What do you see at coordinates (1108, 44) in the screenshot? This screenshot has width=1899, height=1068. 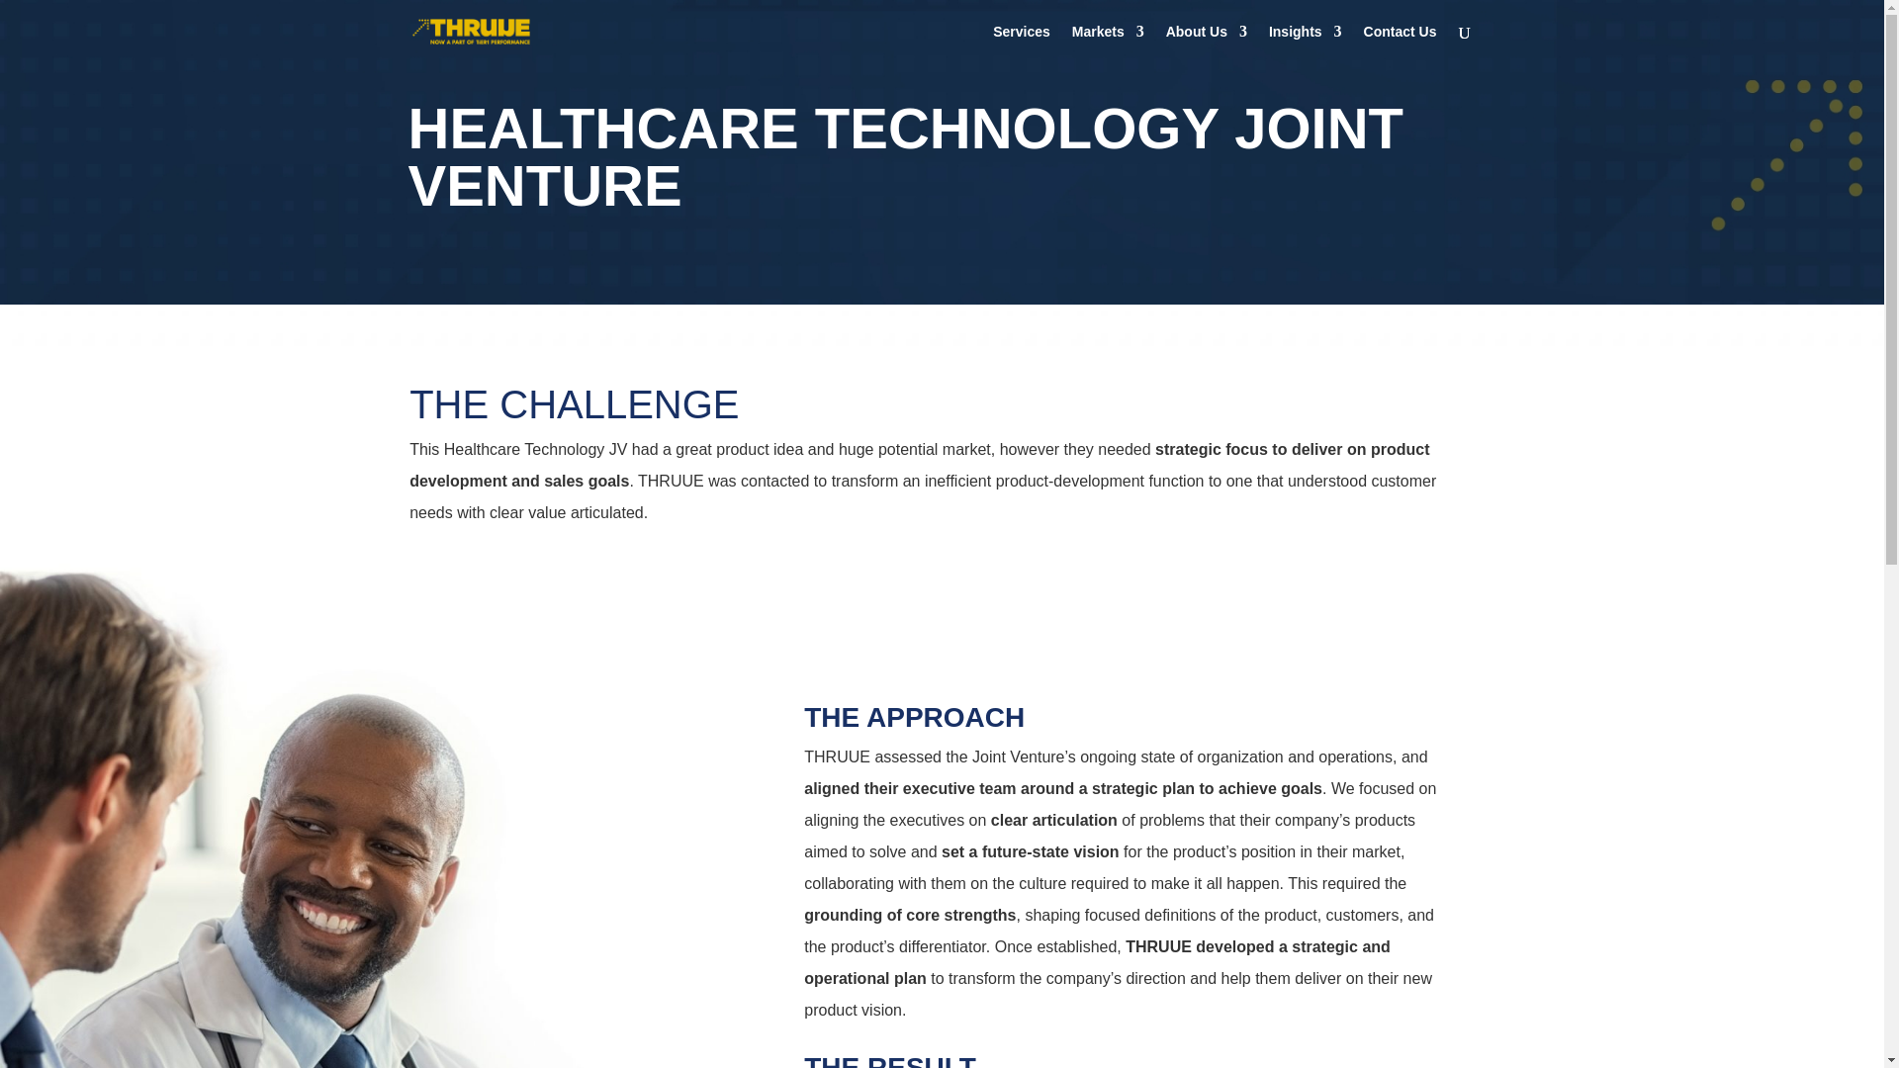 I see `Markets` at bounding box center [1108, 44].